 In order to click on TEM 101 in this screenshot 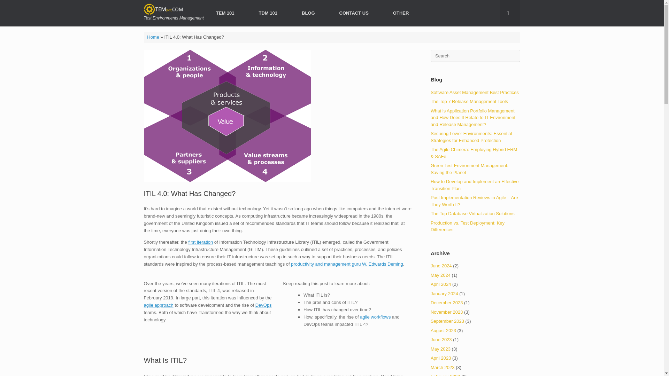, I will do `click(225, 13)`.